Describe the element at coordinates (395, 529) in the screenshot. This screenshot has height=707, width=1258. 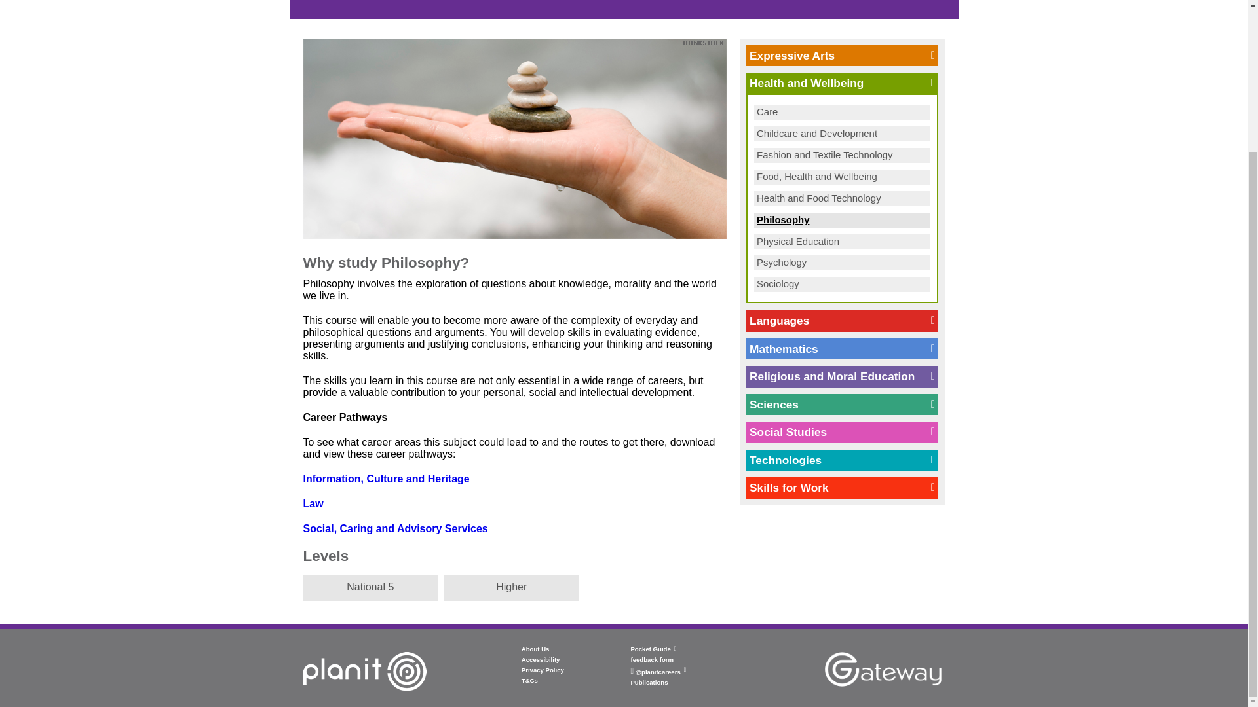
I see `Social, Caring and Advisory Services` at that location.